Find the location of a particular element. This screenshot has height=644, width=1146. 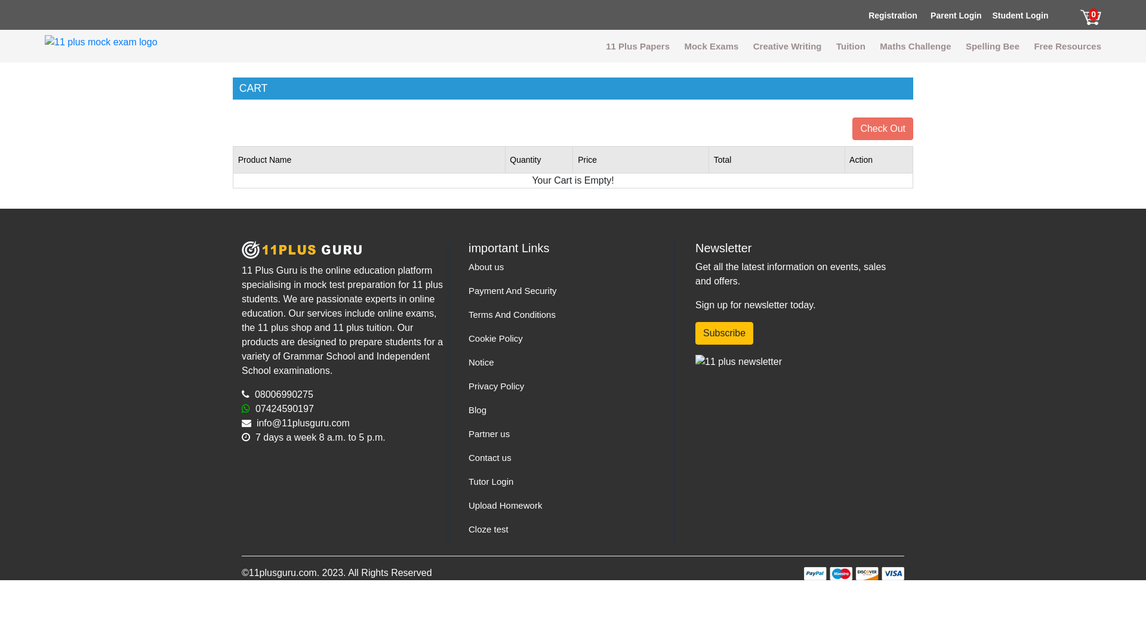

Student Login is located at coordinates (1020, 16).